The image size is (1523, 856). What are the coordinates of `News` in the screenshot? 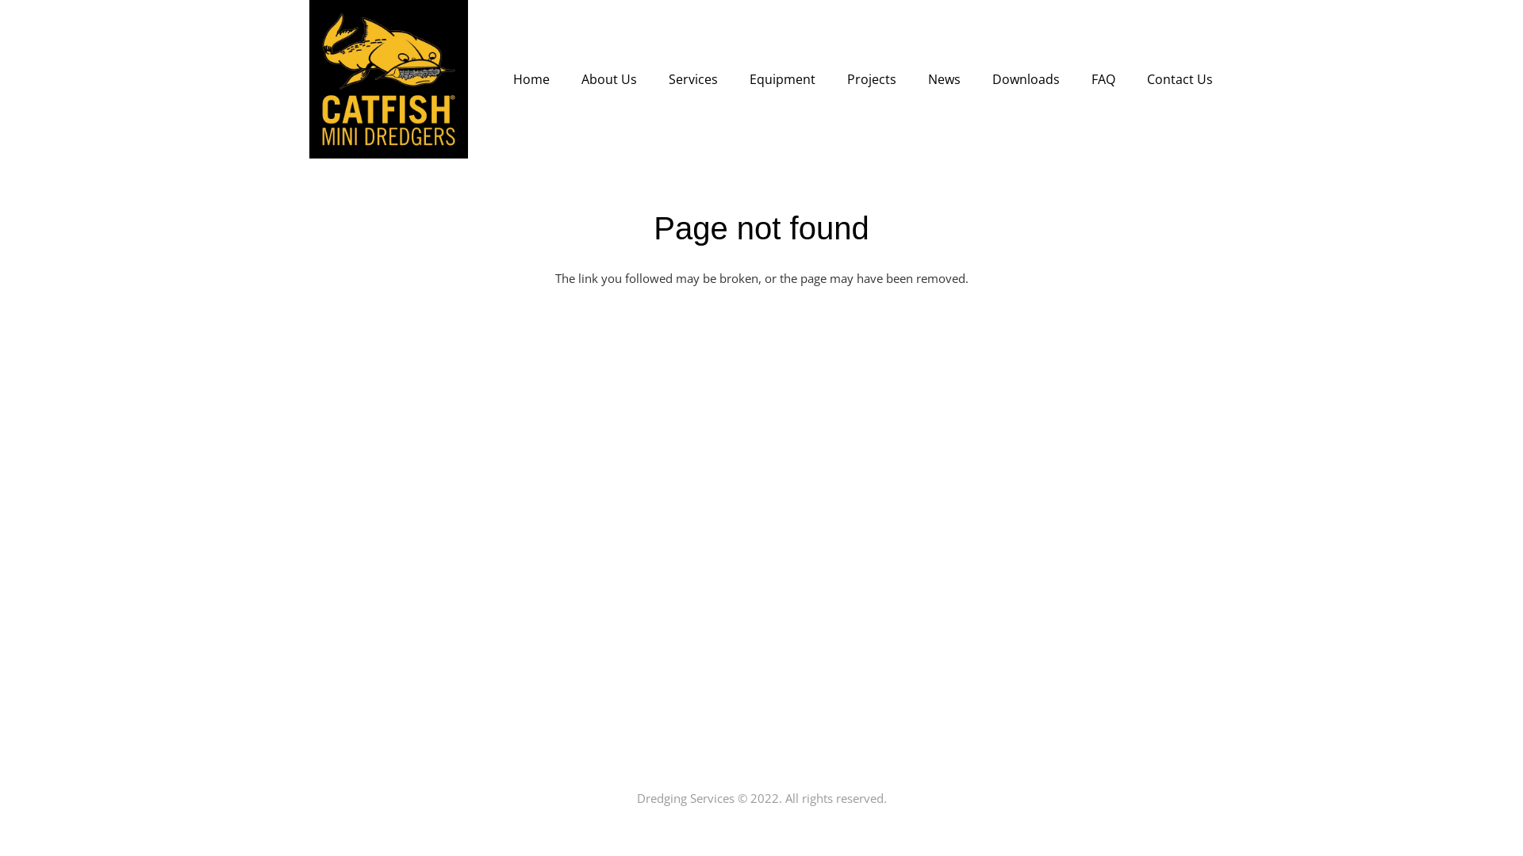 It's located at (944, 79).